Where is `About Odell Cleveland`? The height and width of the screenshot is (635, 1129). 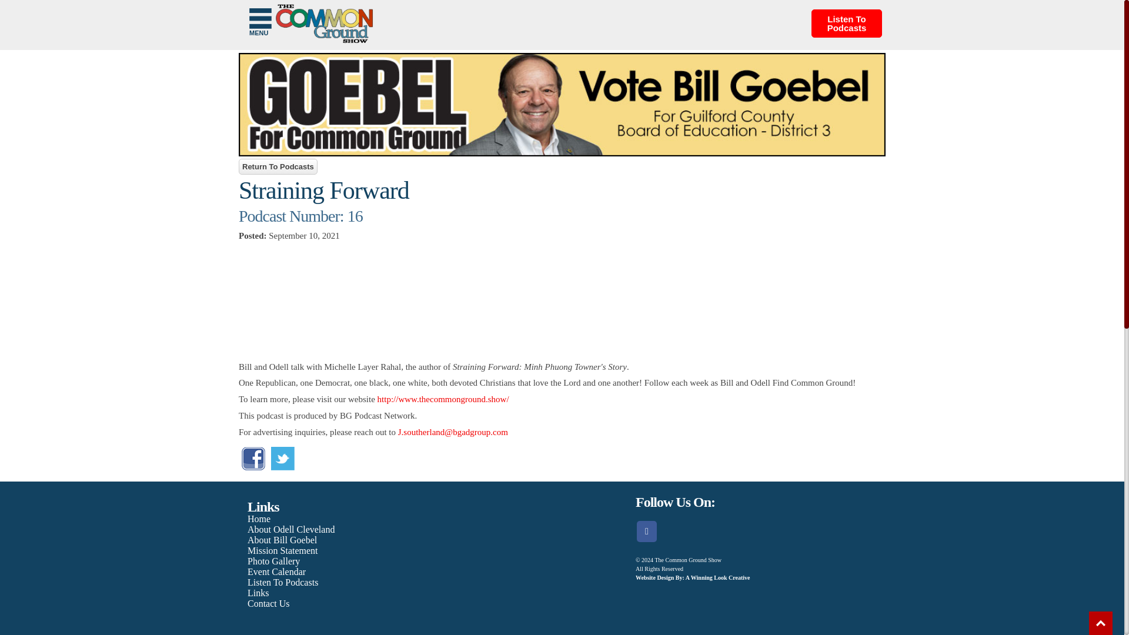
About Odell Cleveland is located at coordinates (290, 529).